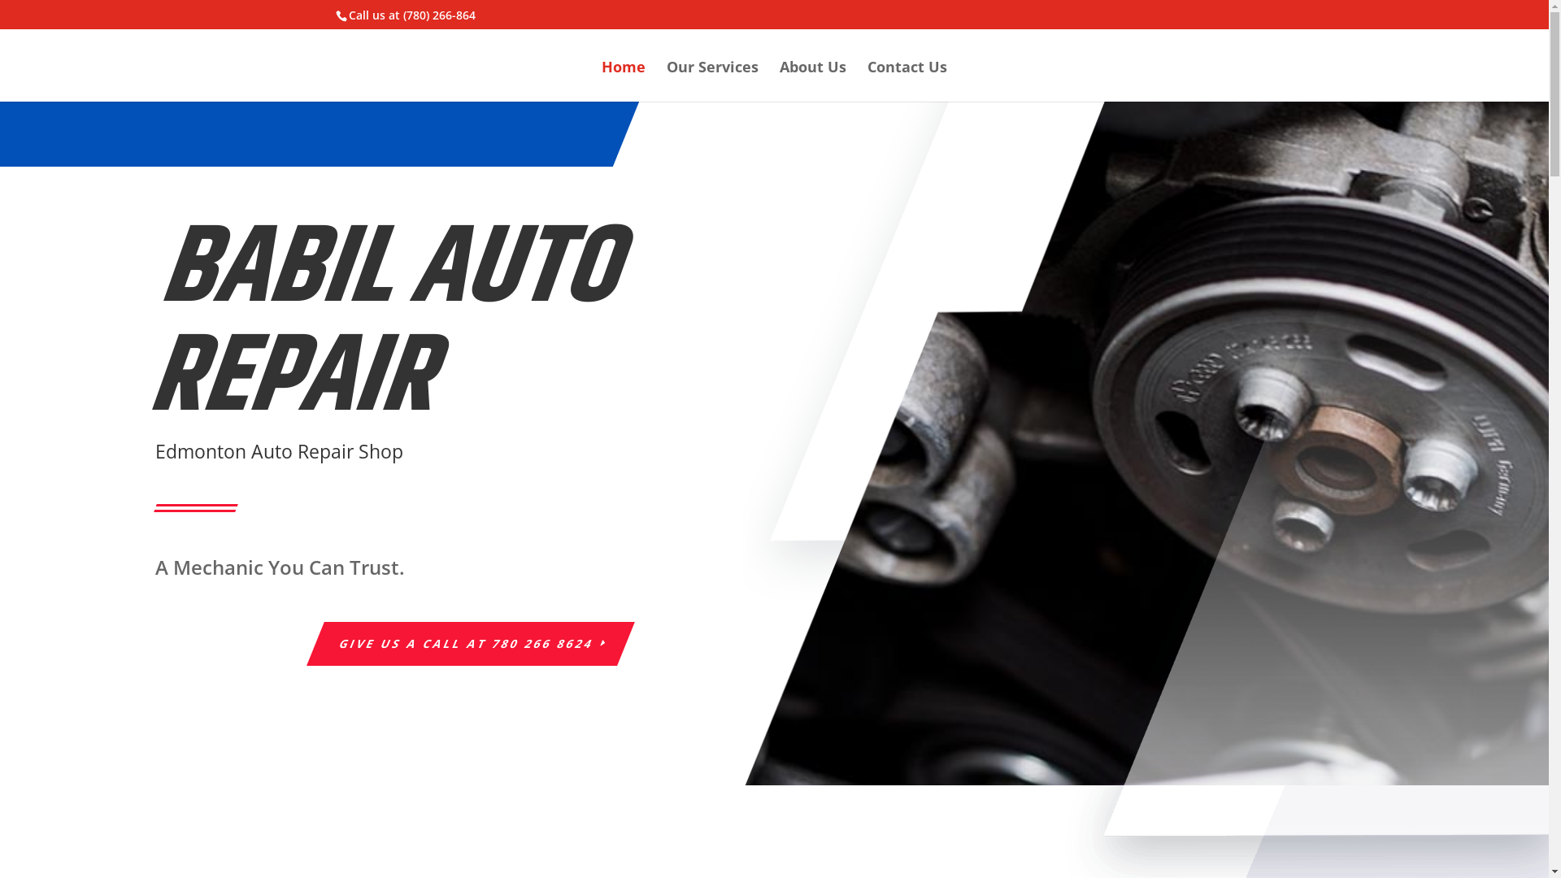  What do you see at coordinates (624, 81) in the screenshot?
I see `Home` at bounding box center [624, 81].